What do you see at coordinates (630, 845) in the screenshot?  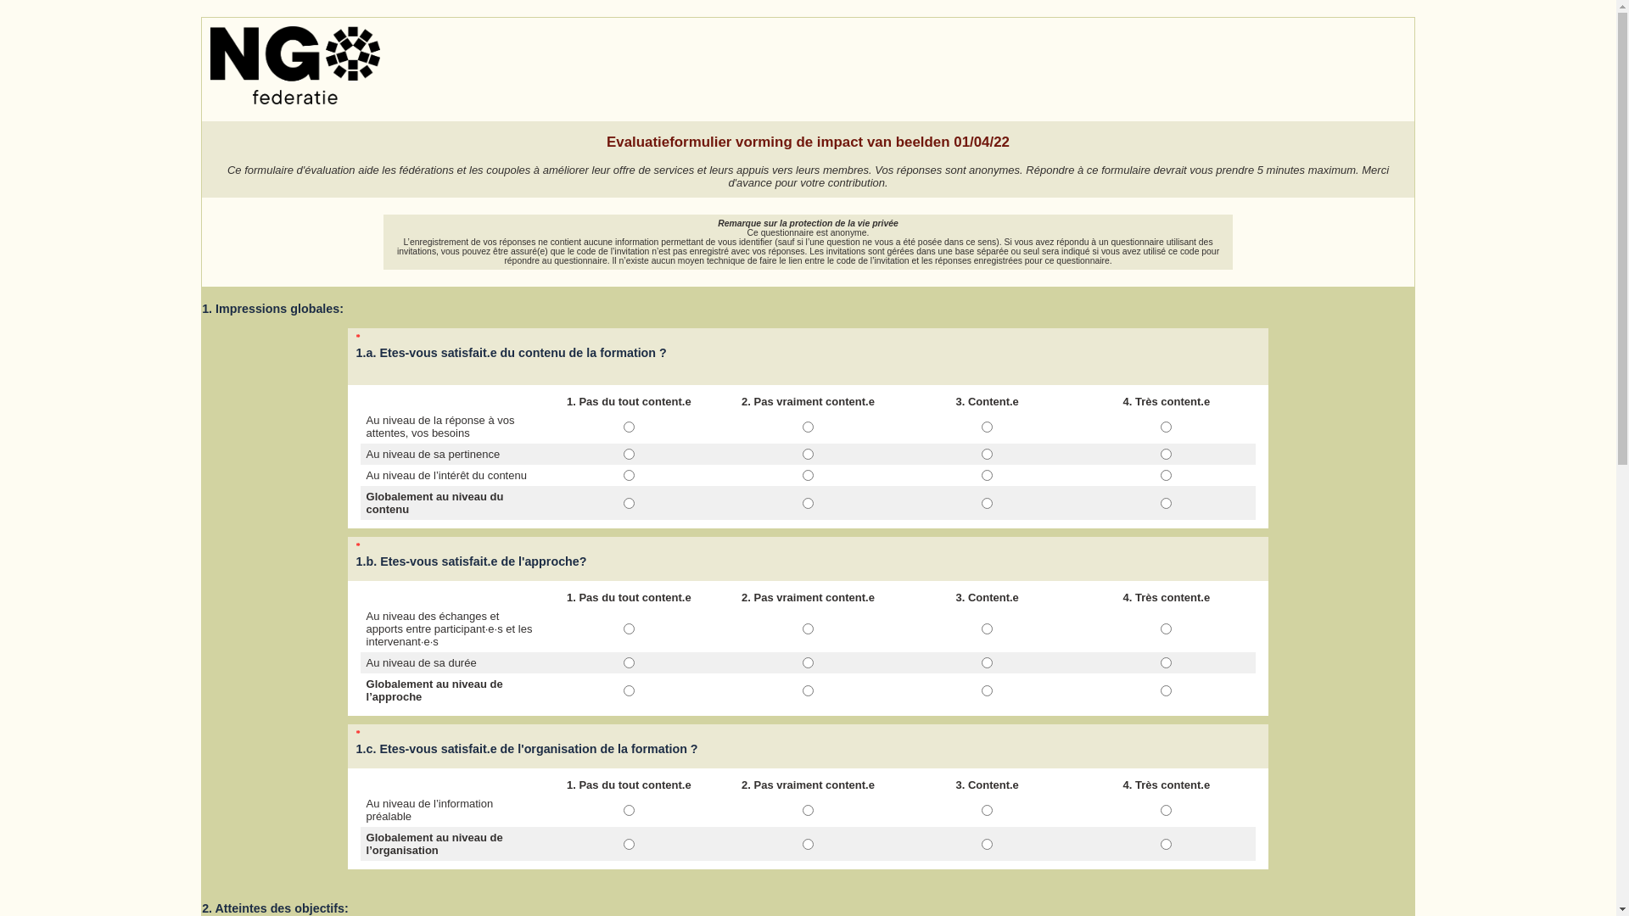 I see `A1` at bounding box center [630, 845].